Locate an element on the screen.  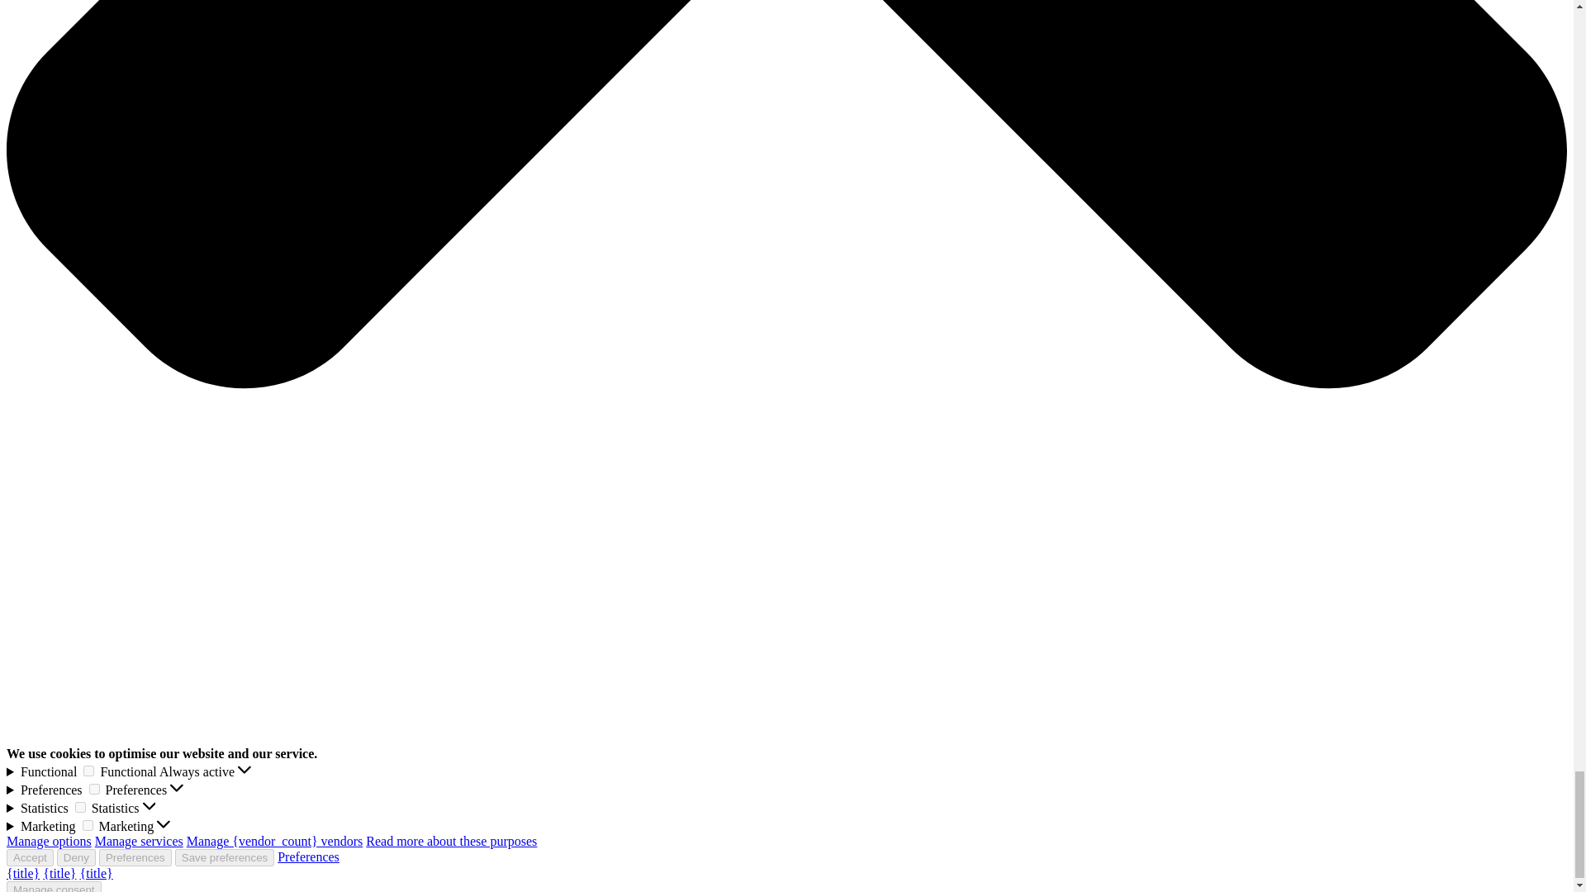
1 is located at coordinates (79, 806).